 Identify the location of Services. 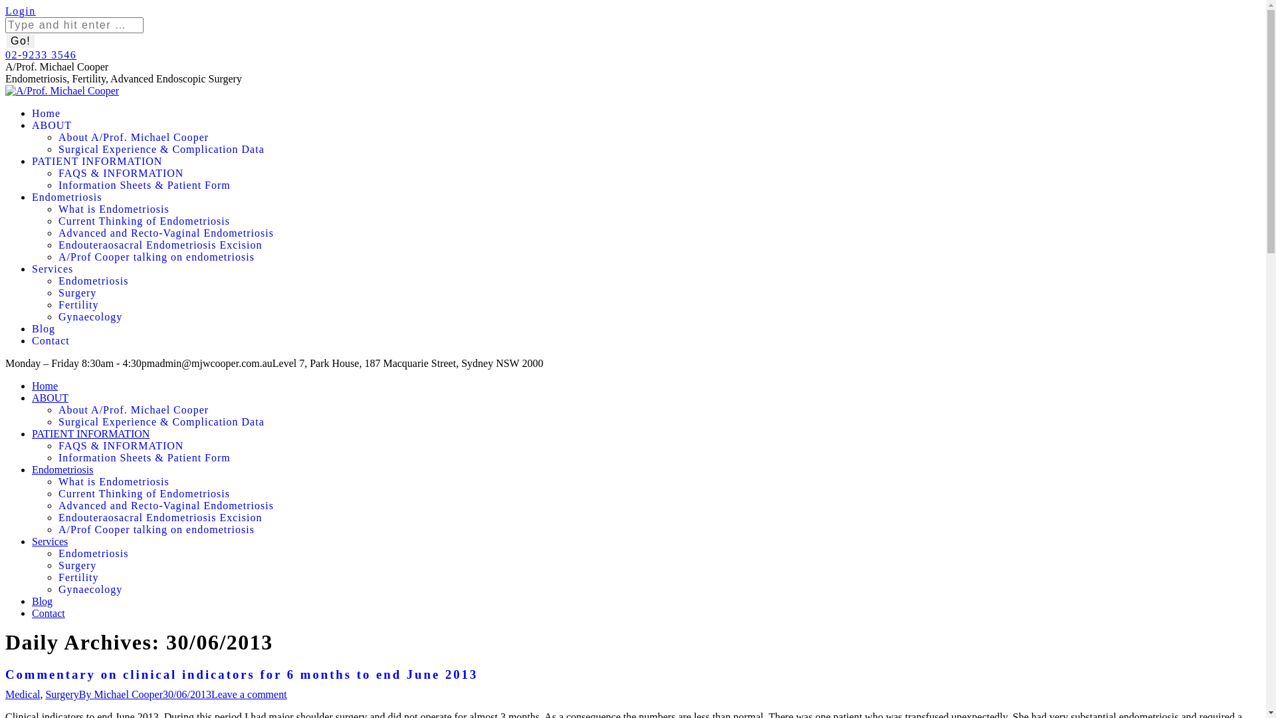
(50, 541).